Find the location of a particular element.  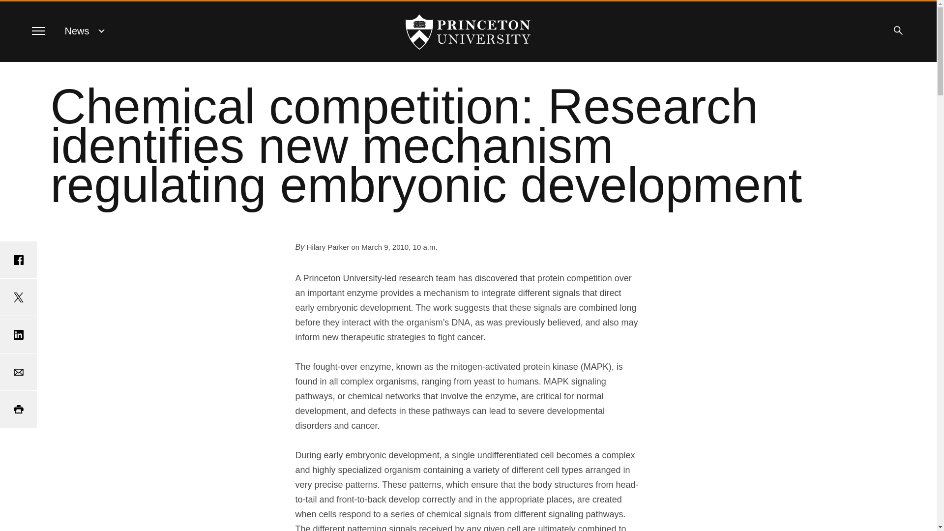

Home is located at coordinates (468, 32).